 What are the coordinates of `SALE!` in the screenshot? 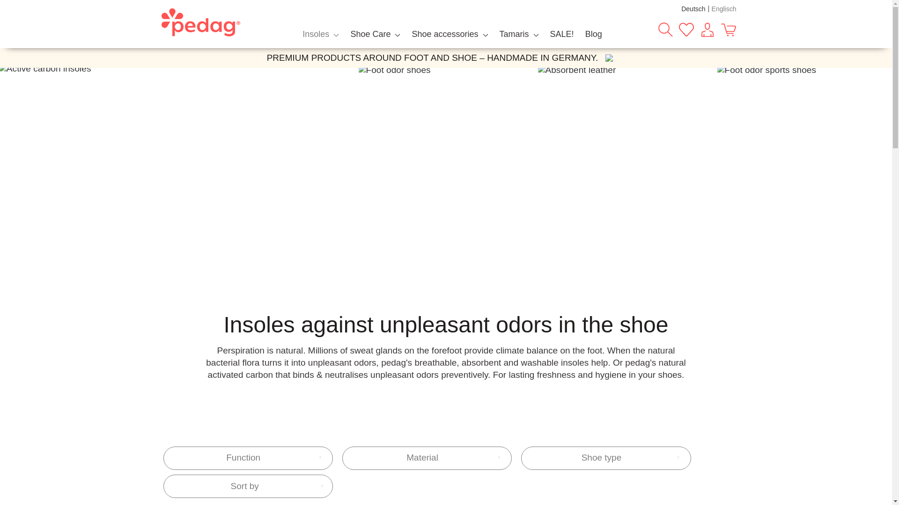 It's located at (562, 34).